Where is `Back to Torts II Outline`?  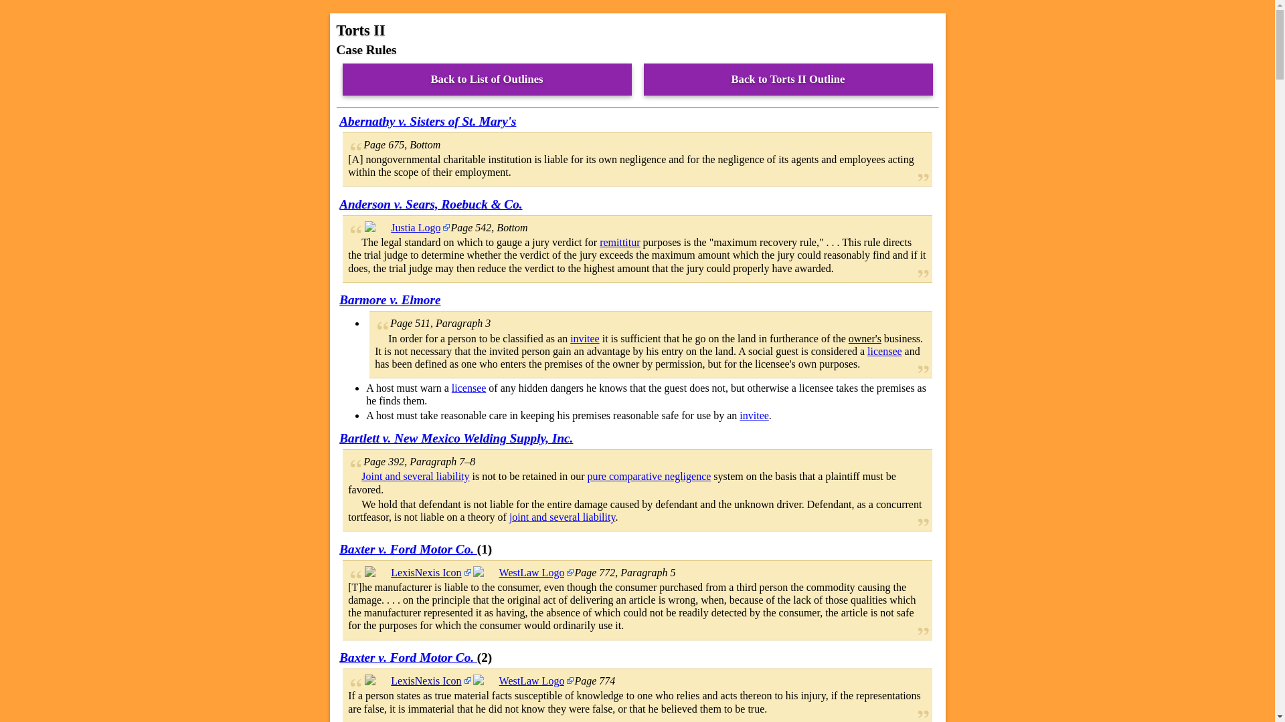
Back to Torts II Outline is located at coordinates (788, 79).